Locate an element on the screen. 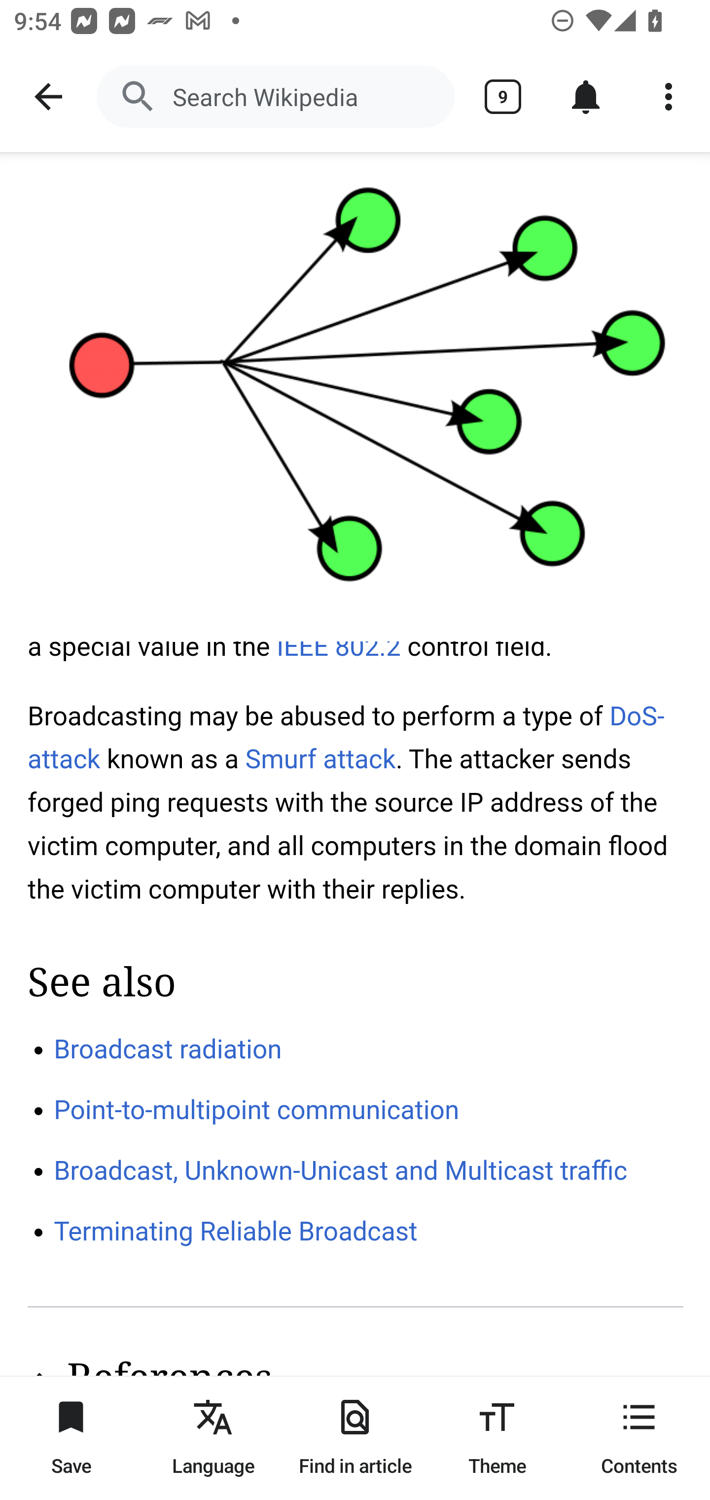  Broadcast, Unknown-Unicast and Multicast traffic is located at coordinates (341, 1169).